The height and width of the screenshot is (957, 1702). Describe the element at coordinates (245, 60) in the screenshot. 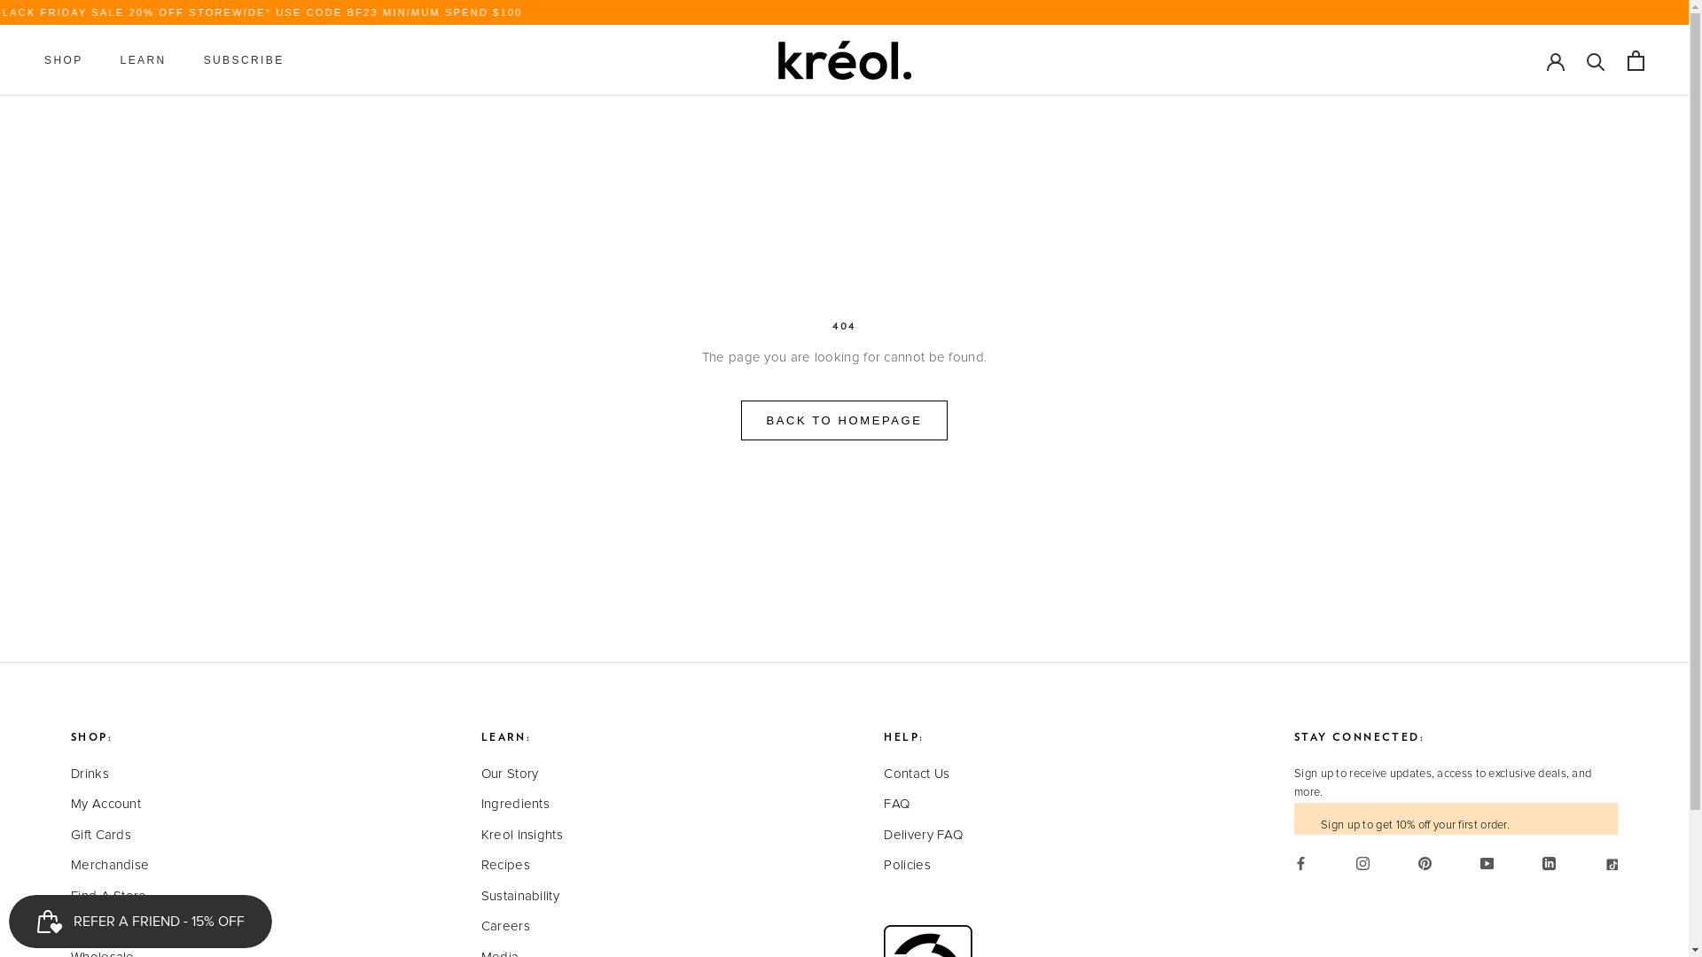

I see `SUBSCRIBE
SUBSCRIBE` at that location.